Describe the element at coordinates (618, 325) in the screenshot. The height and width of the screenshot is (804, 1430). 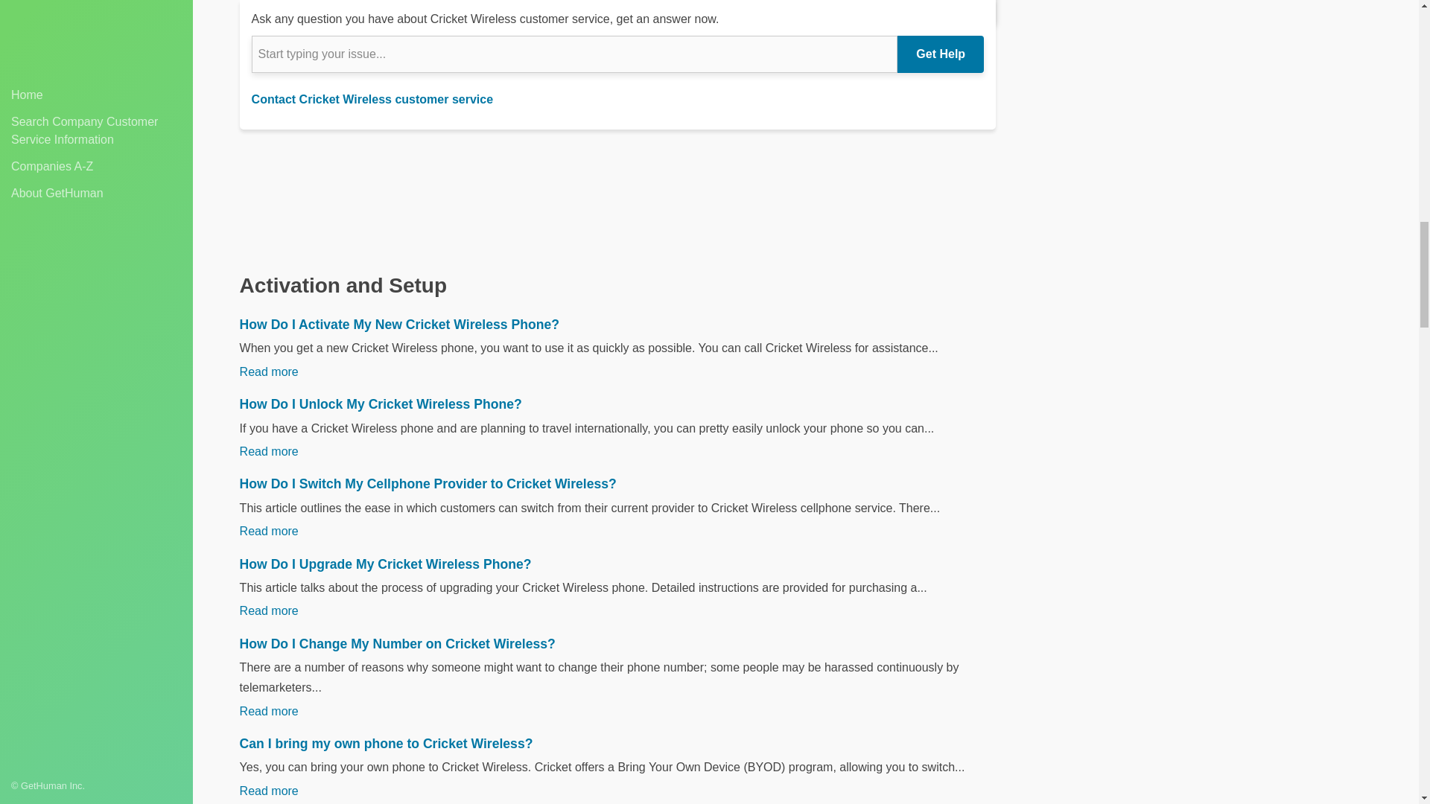
I see `How Do I Activate My New Cricket Wireless Phone?` at that location.